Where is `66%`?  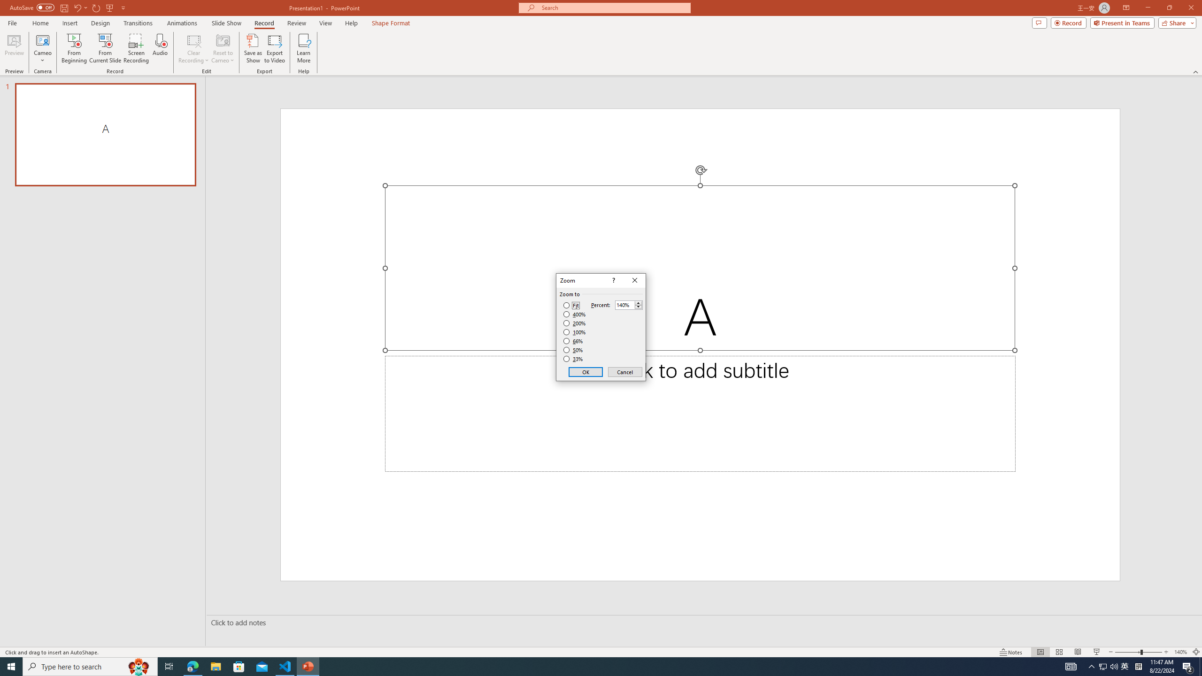
66% is located at coordinates (574, 341).